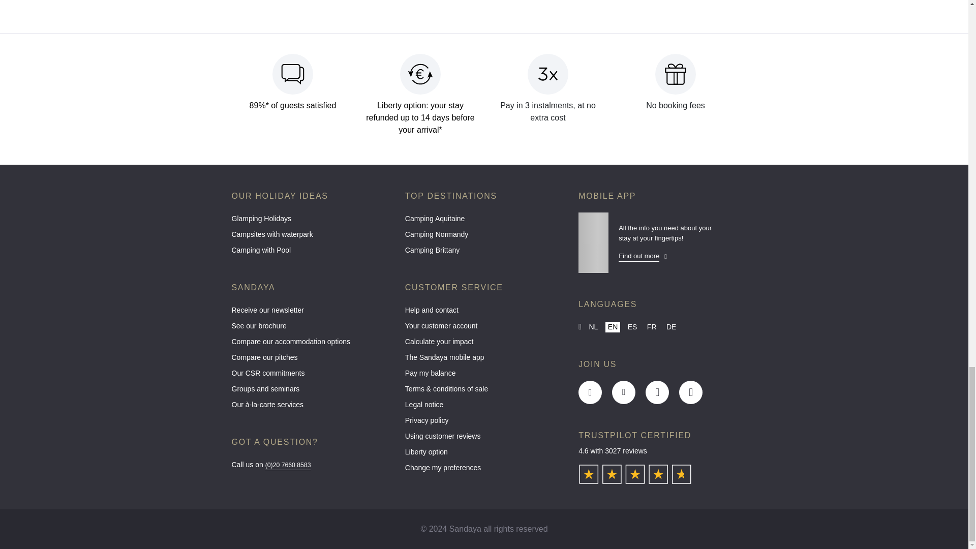 The width and height of the screenshot is (976, 549). Describe the element at coordinates (311, 360) in the screenshot. I see `Compare our pitches` at that location.